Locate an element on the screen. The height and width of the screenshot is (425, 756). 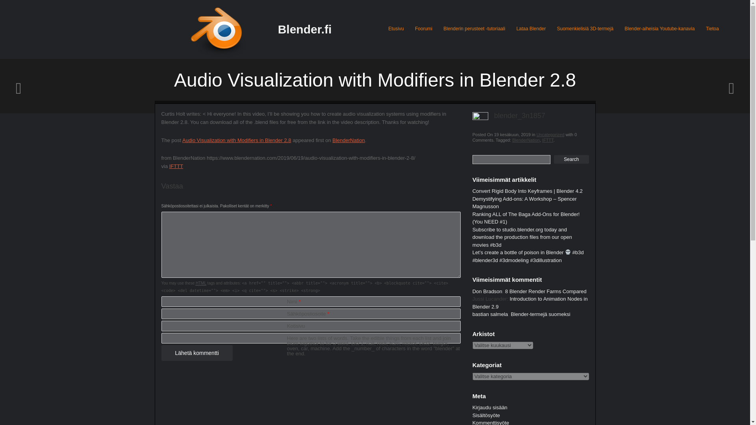
Don Bradson is located at coordinates (487, 291).